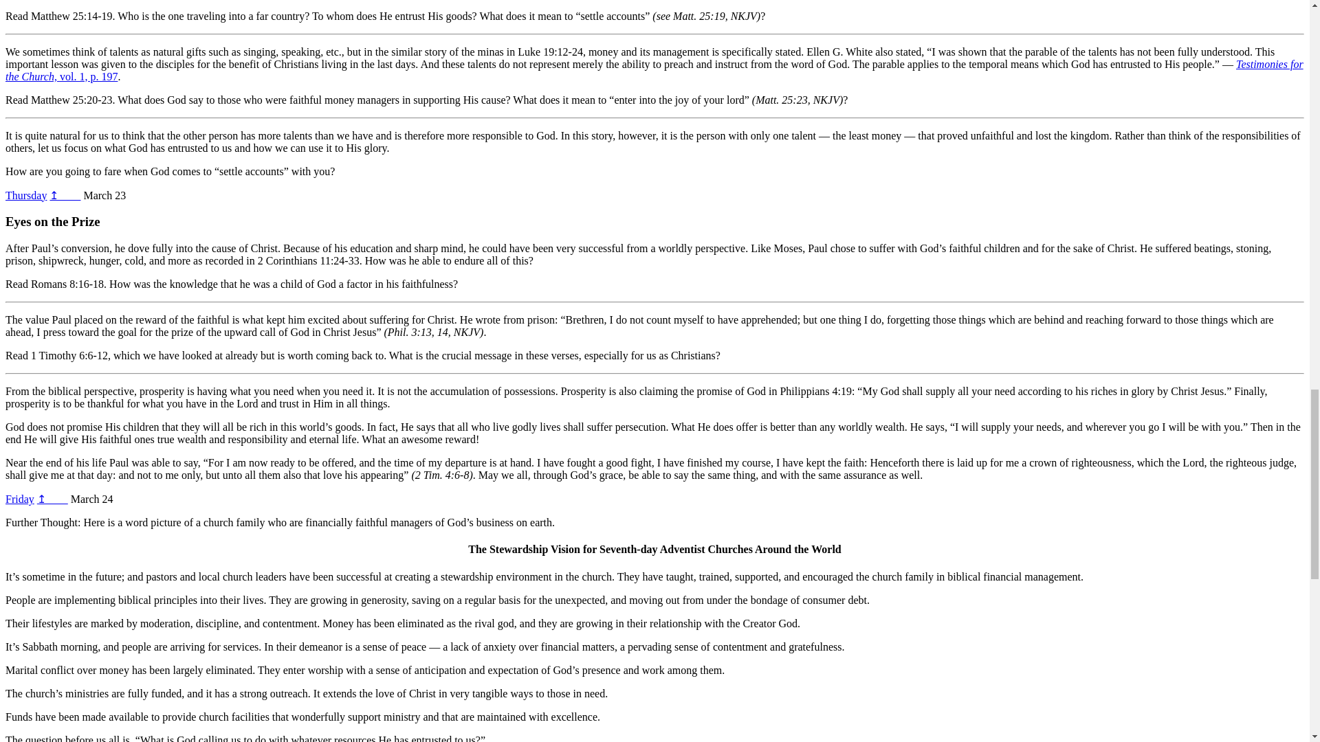  What do you see at coordinates (19, 499) in the screenshot?
I see `Friday` at bounding box center [19, 499].